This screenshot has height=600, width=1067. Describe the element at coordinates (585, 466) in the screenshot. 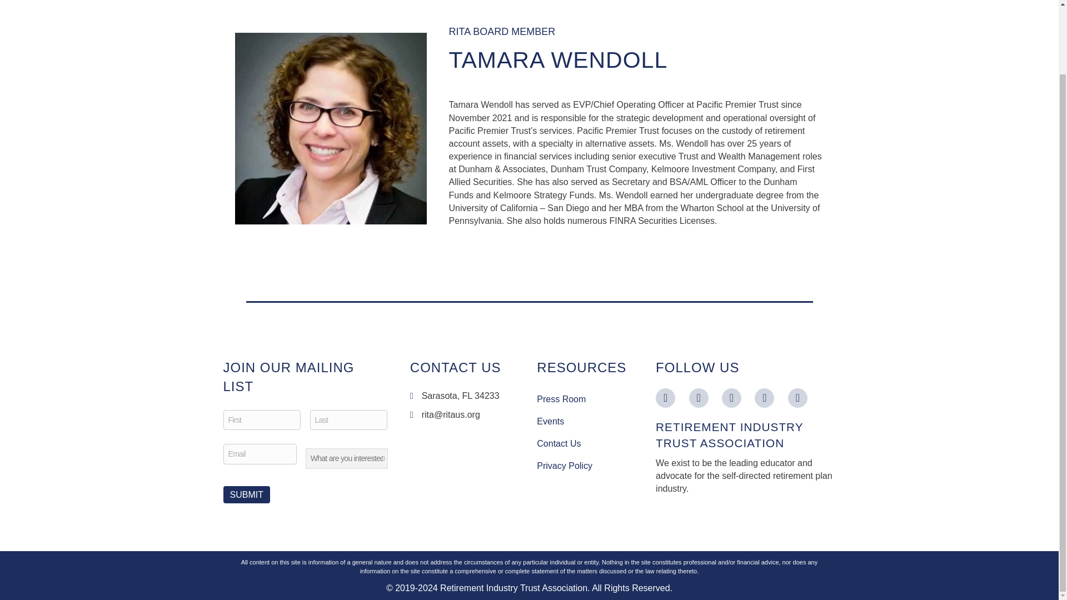

I see `Privacy Policy` at that location.